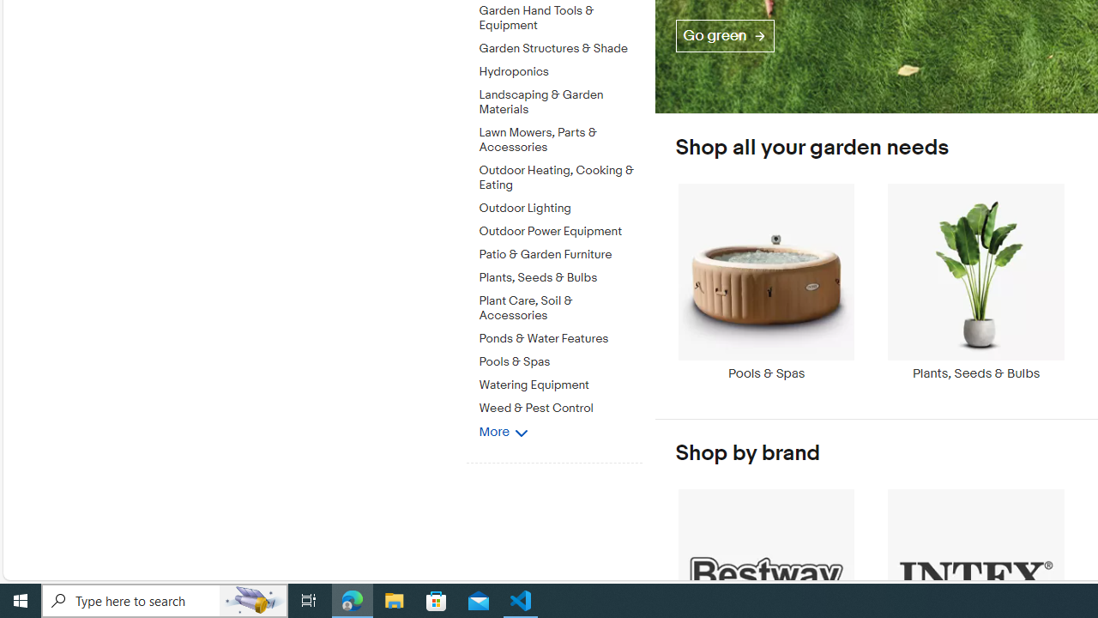  What do you see at coordinates (560, 338) in the screenshot?
I see `Ponds & Water Features` at bounding box center [560, 338].